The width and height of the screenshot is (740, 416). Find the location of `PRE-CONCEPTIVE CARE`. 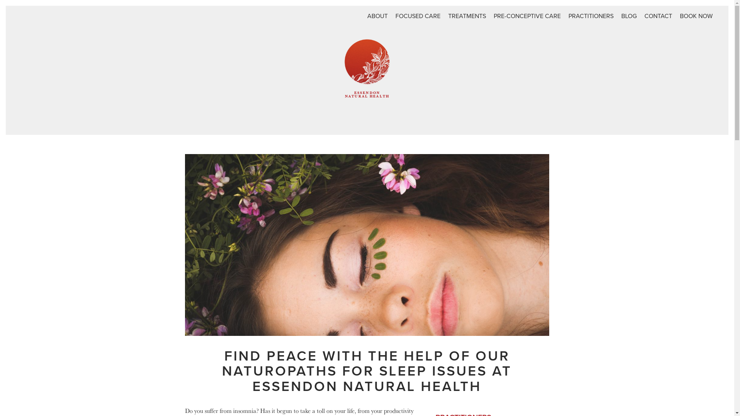

PRE-CONCEPTIVE CARE is located at coordinates (527, 16).